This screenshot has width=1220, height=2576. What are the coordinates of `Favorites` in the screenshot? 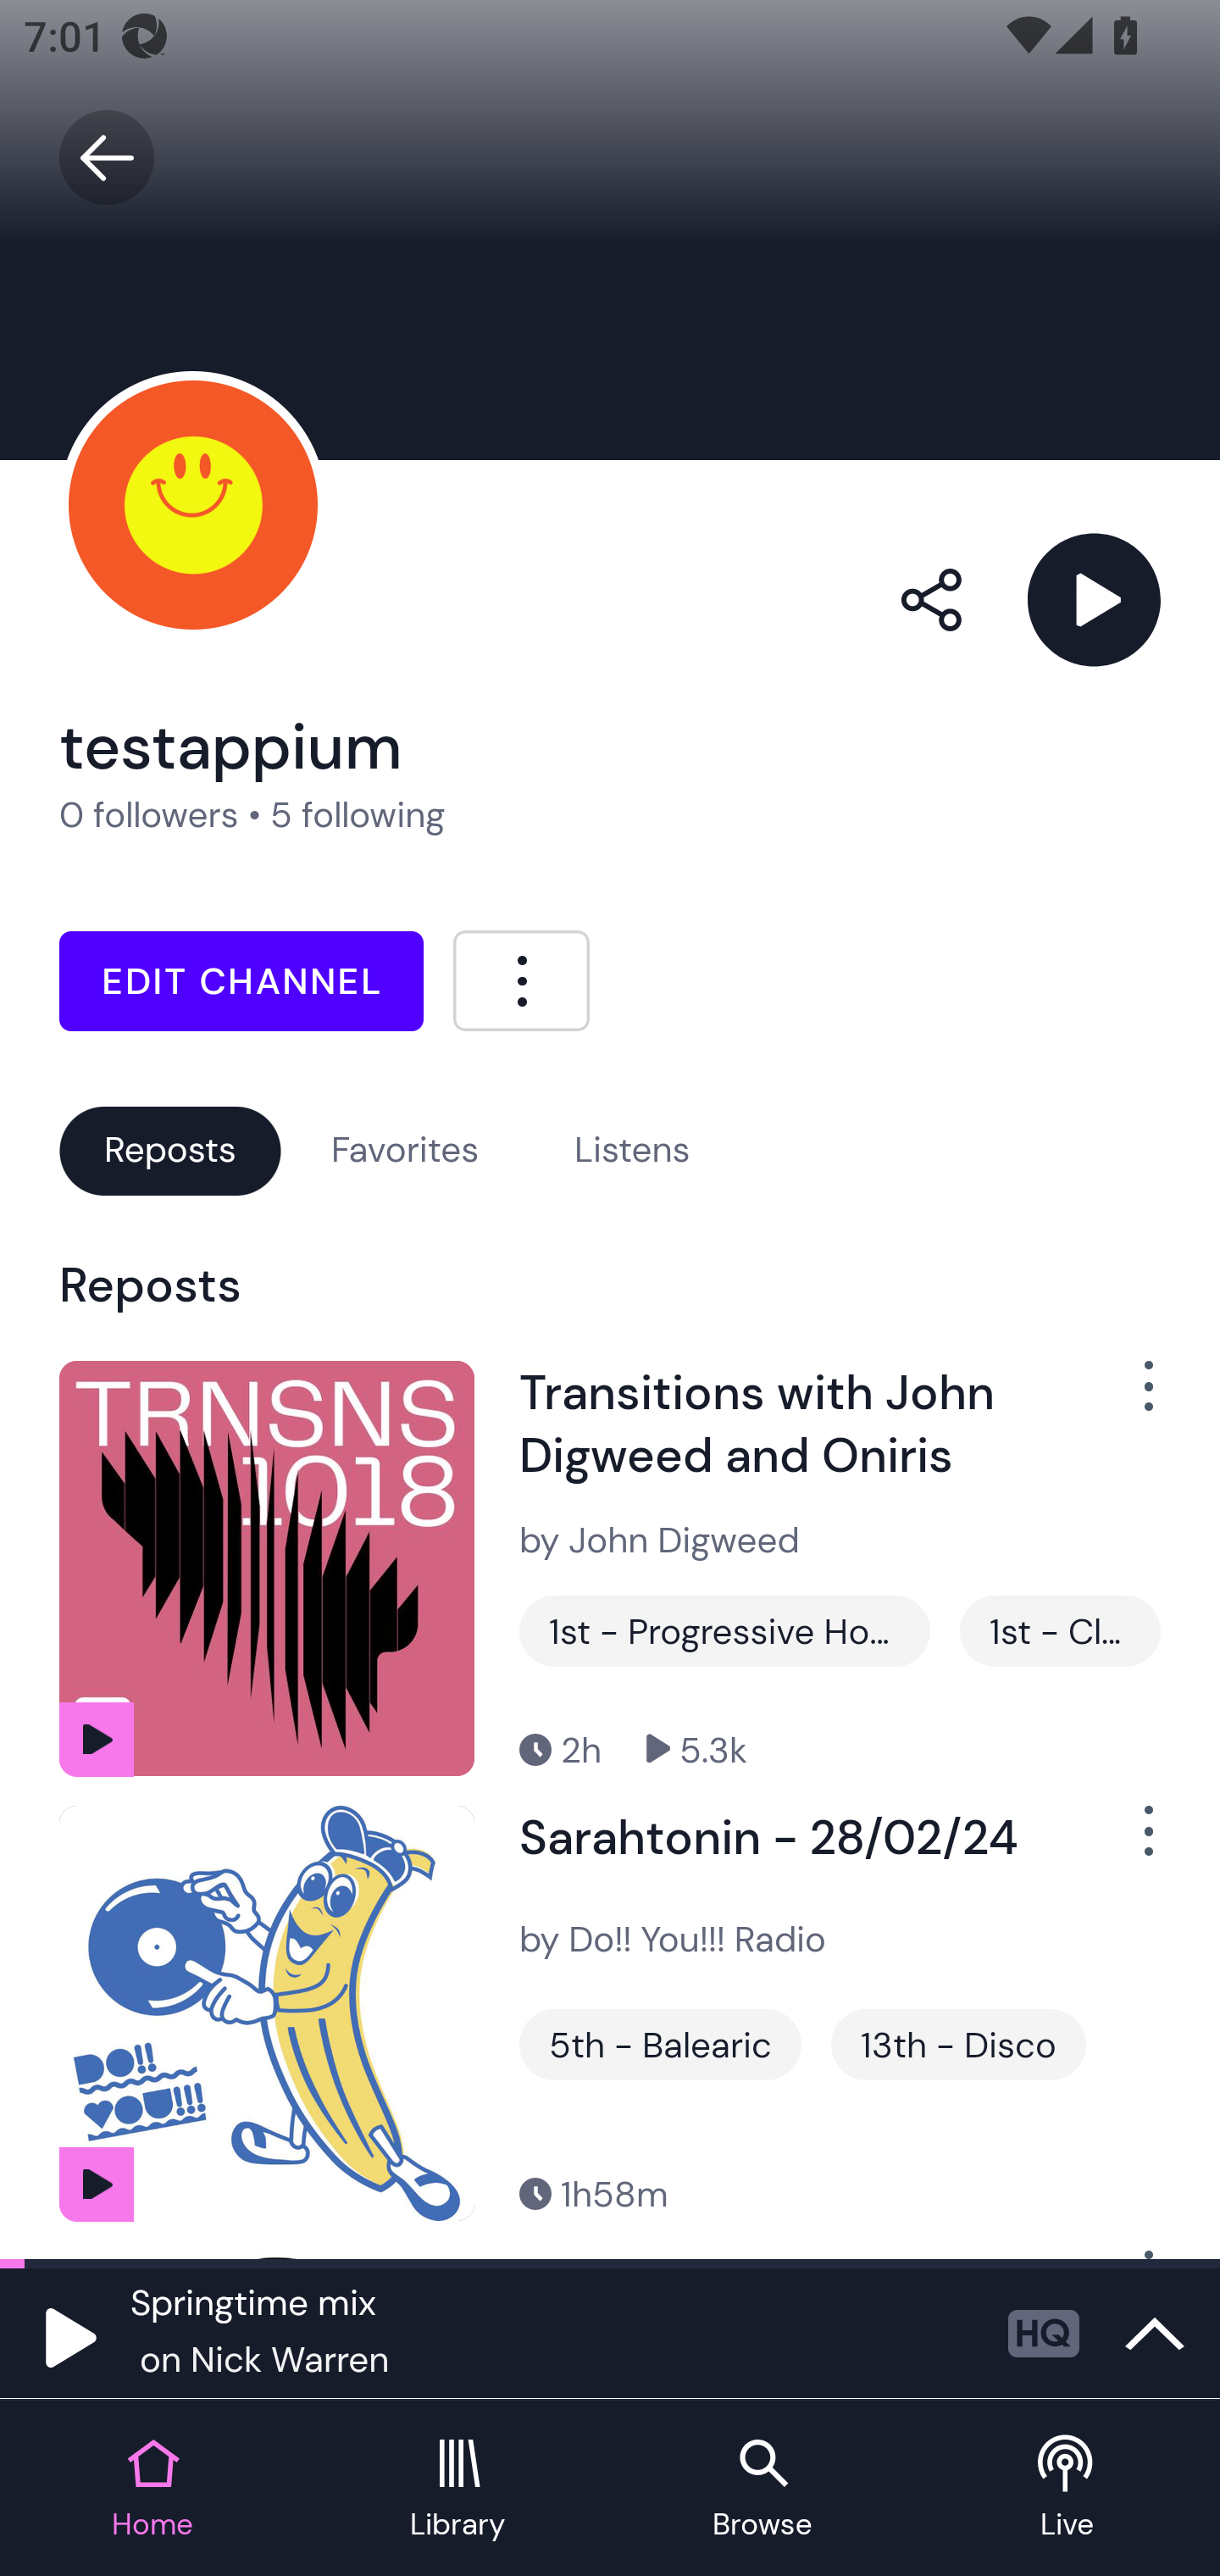 It's located at (405, 1150).